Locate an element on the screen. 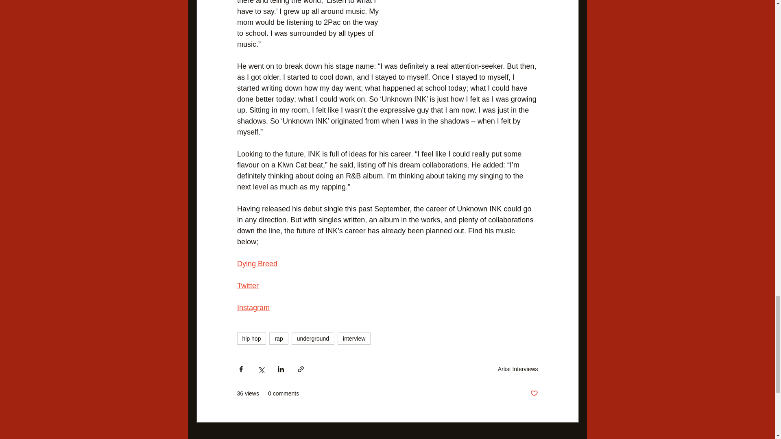 This screenshot has width=781, height=439. Post not marked as liked is located at coordinates (534, 393).